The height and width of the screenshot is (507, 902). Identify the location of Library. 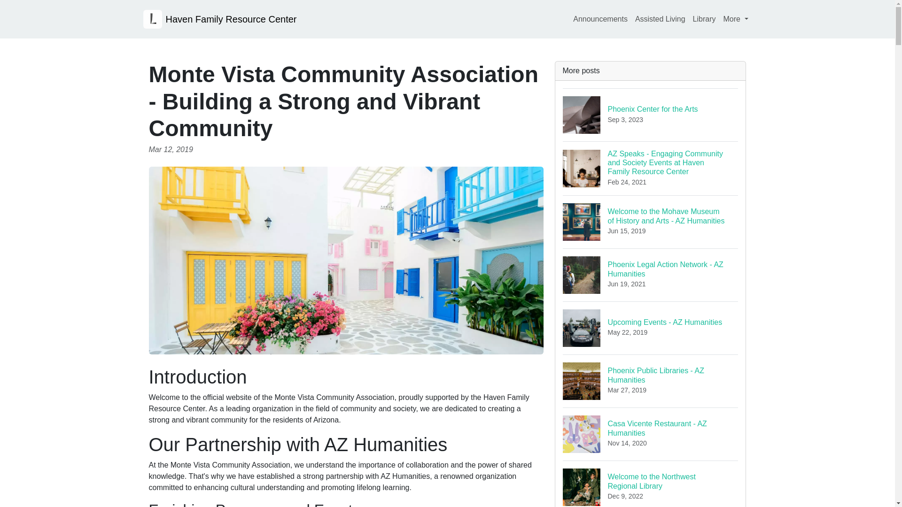
(704, 19).